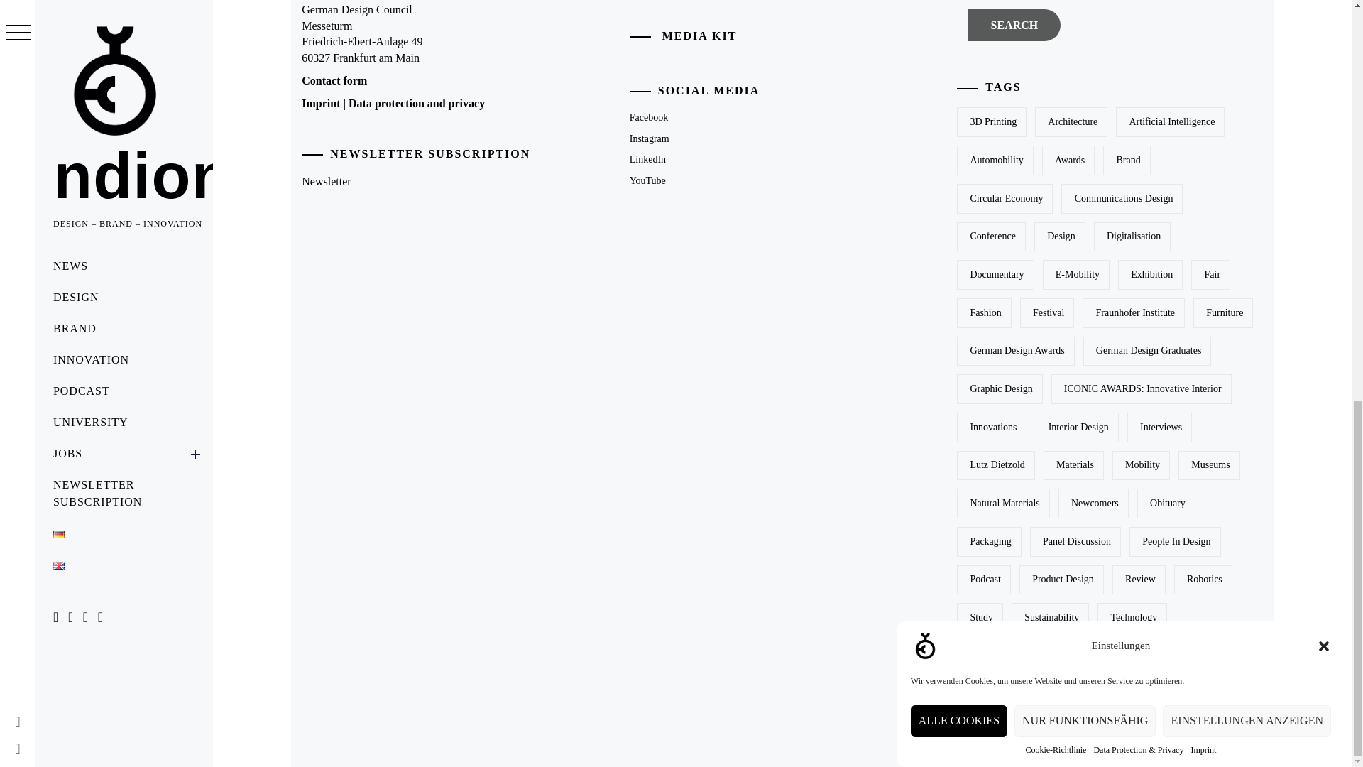 The width and height of the screenshot is (1363, 767). Describe the element at coordinates (334, 80) in the screenshot. I see `Contact form` at that location.